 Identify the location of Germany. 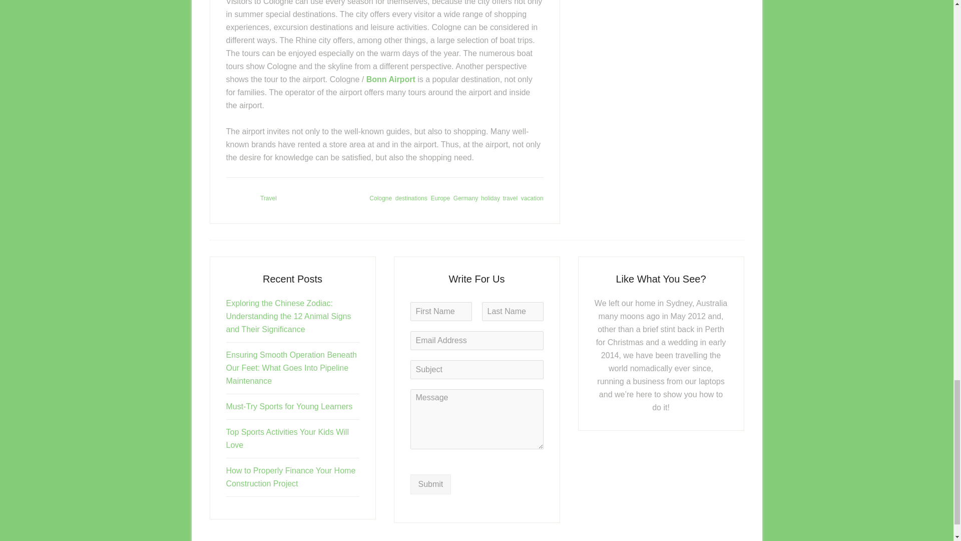
(465, 198).